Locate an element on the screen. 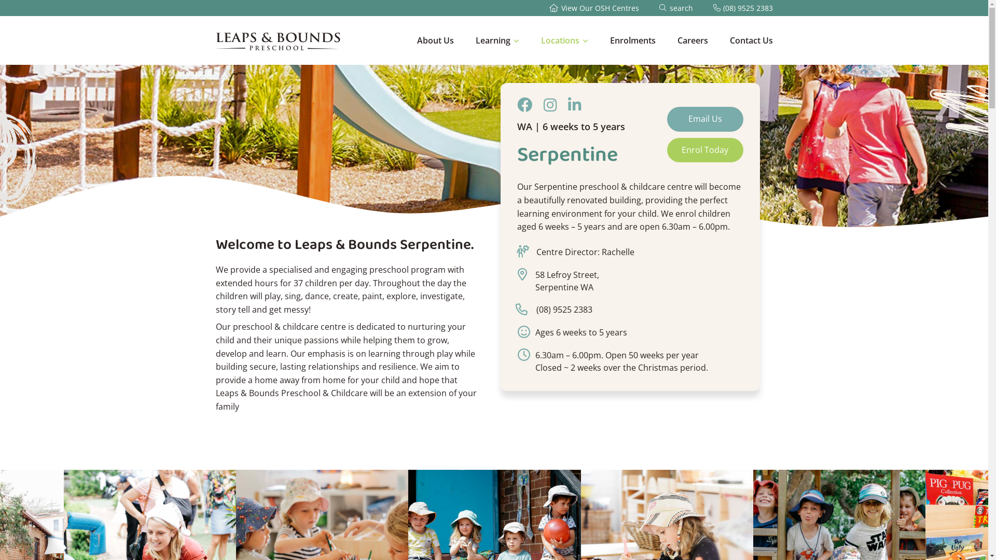  Enrolments is located at coordinates (633, 50).